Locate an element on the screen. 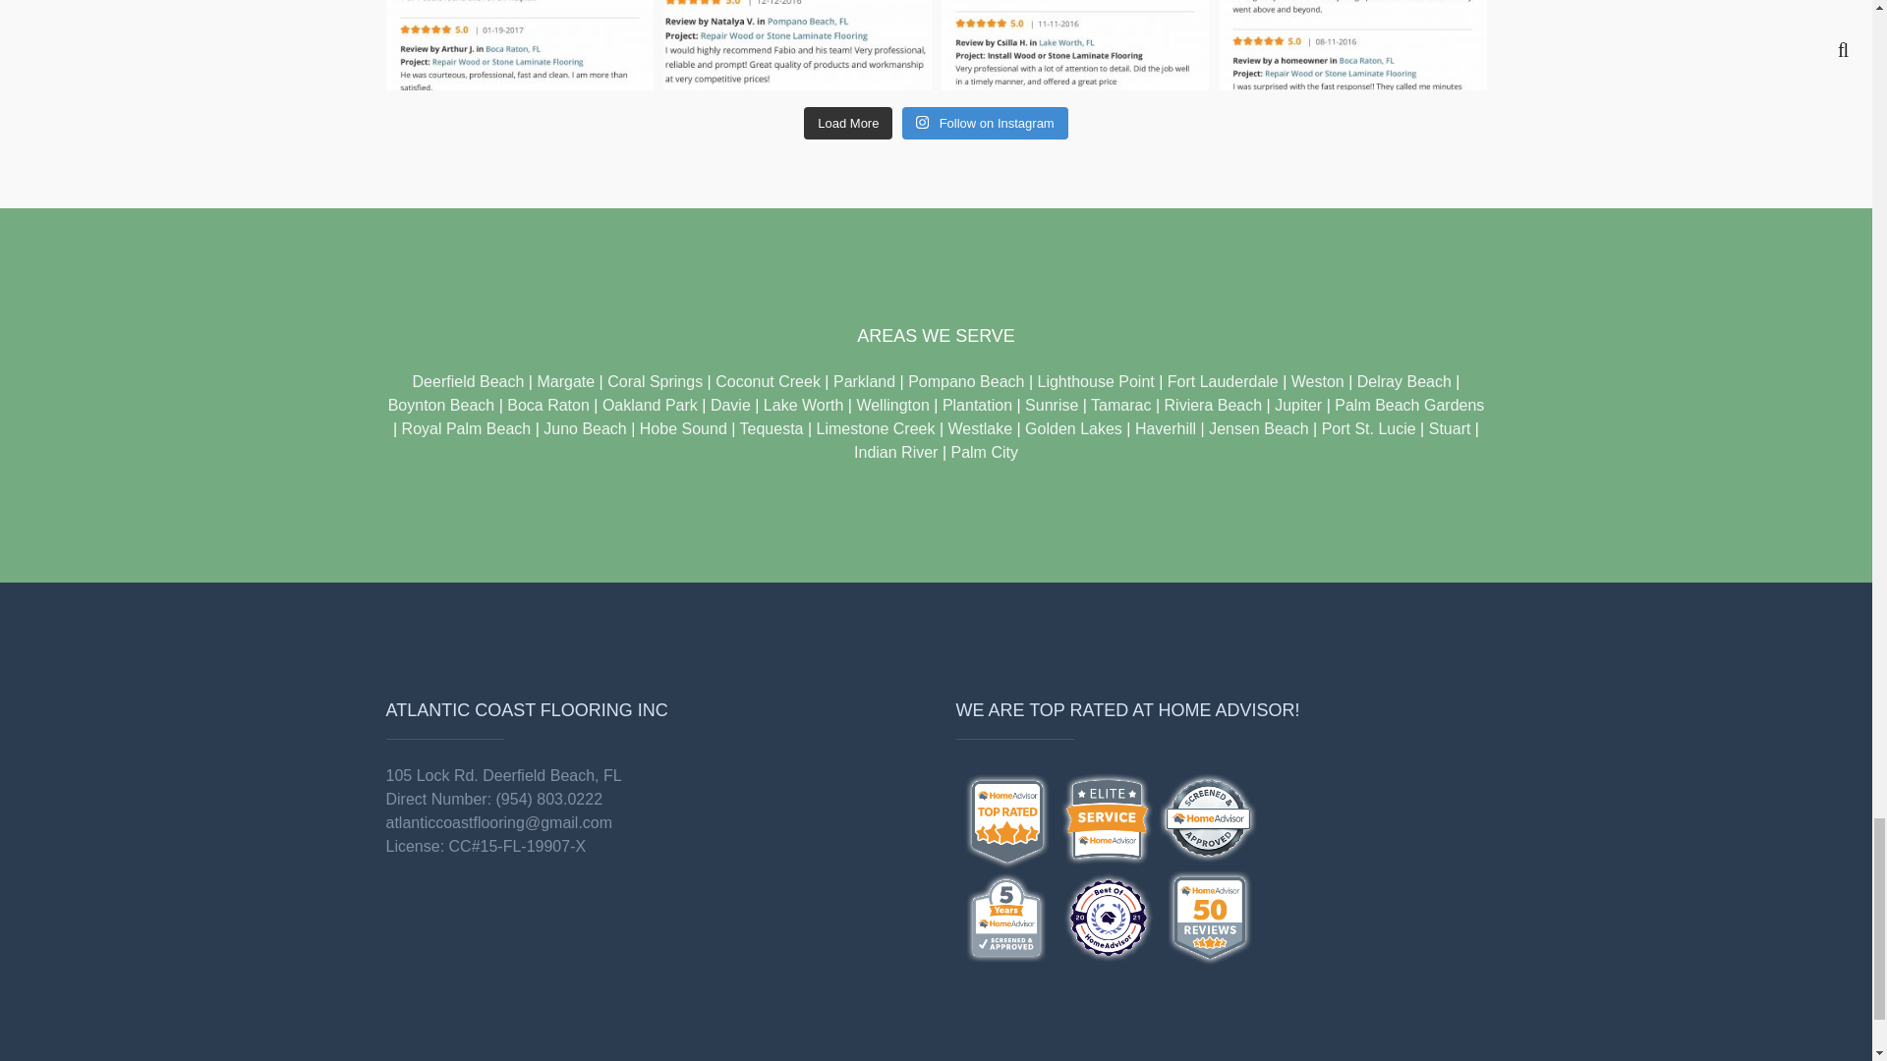 This screenshot has width=1887, height=1061. Delray Beach is located at coordinates (1403, 381).